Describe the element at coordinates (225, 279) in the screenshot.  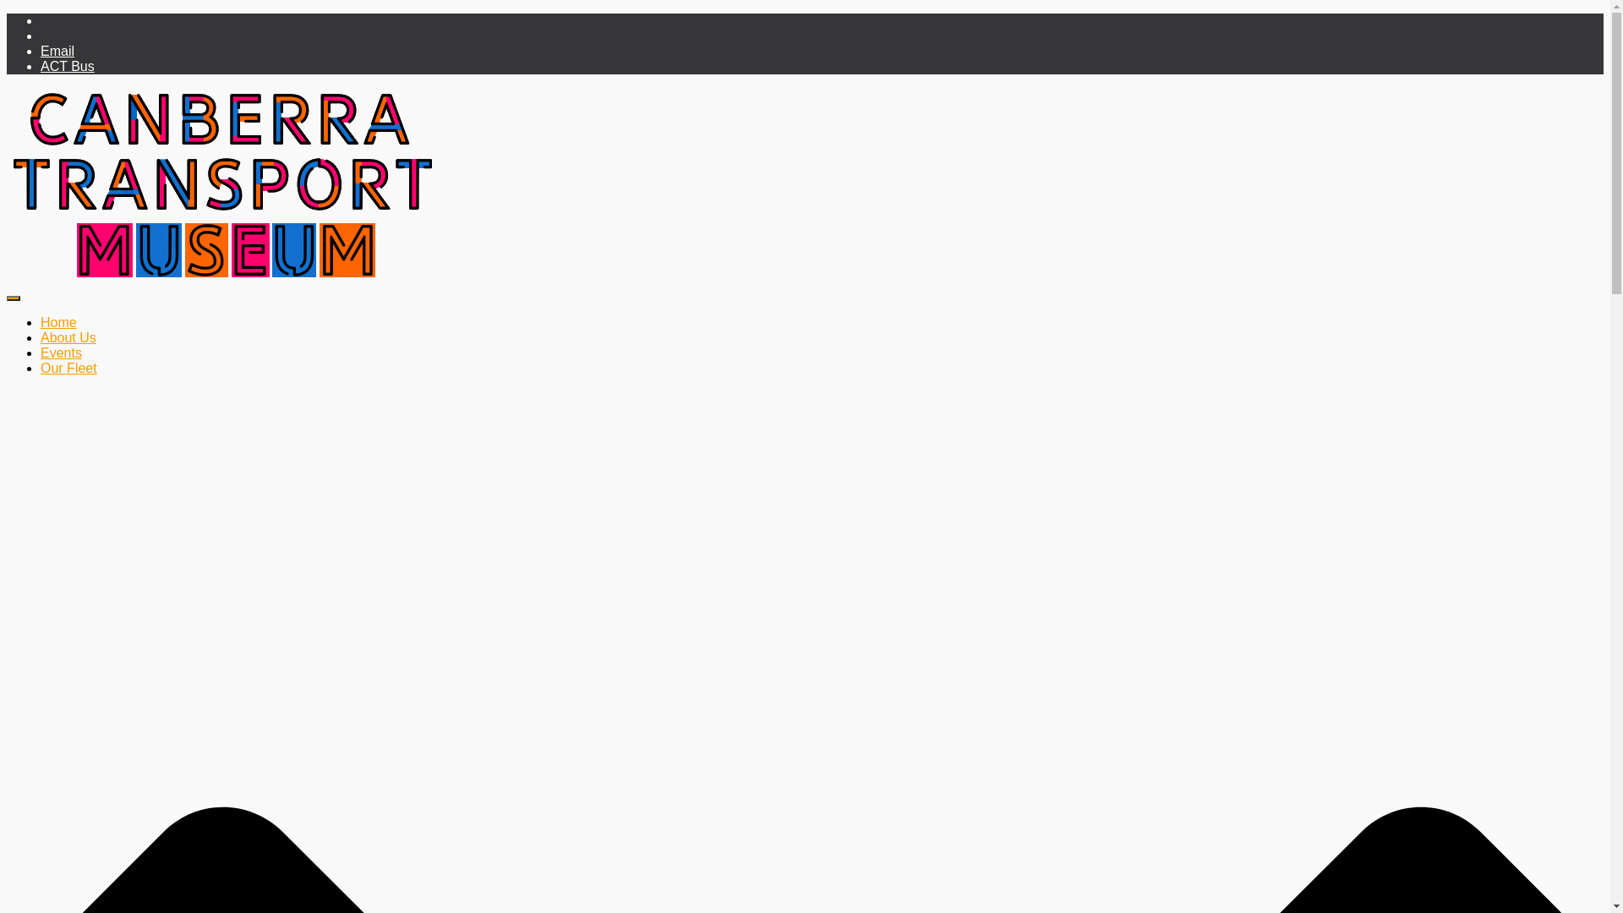
I see `Canberra Transport Museum` at that location.